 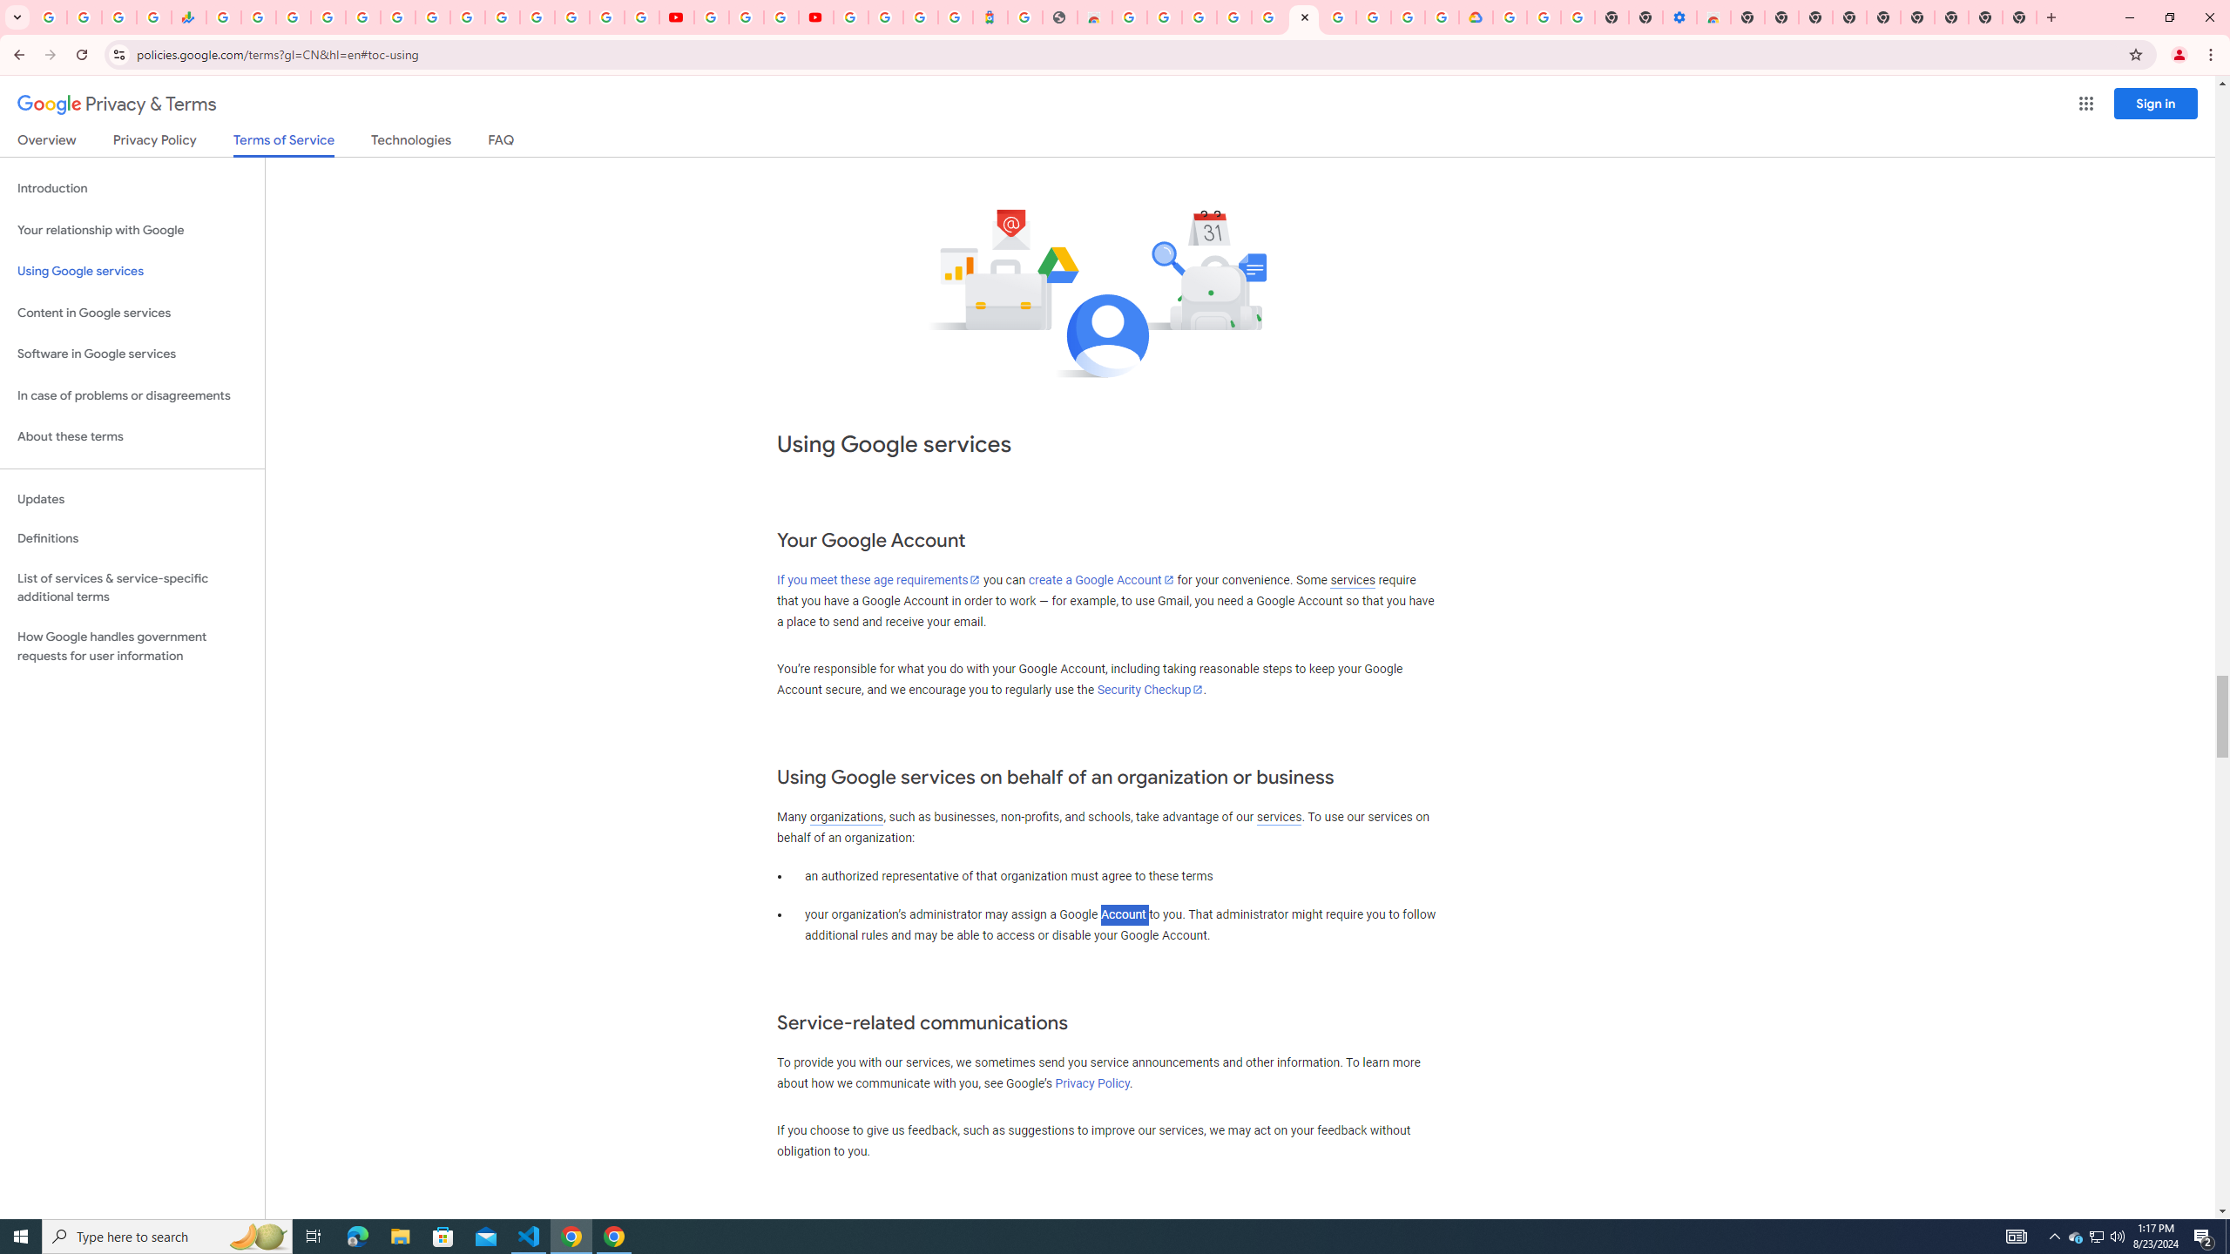 What do you see at coordinates (1443, 17) in the screenshot?
I see `Browse the Google Chrome Community - Google Chrome Community` at bounding box center [1443, 17].